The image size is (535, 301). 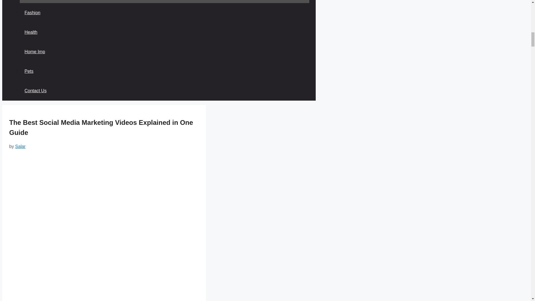 I want to click on Health, so click(x=31, y=32).